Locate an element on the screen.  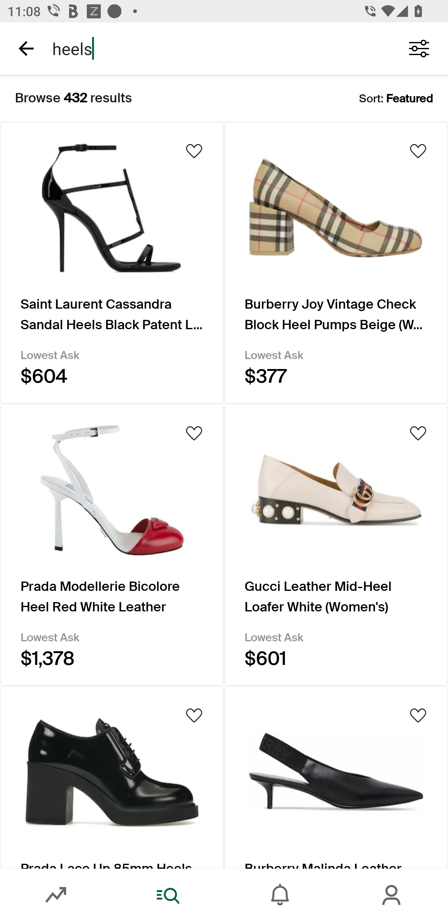
Market is located at coordinates (56, 895).